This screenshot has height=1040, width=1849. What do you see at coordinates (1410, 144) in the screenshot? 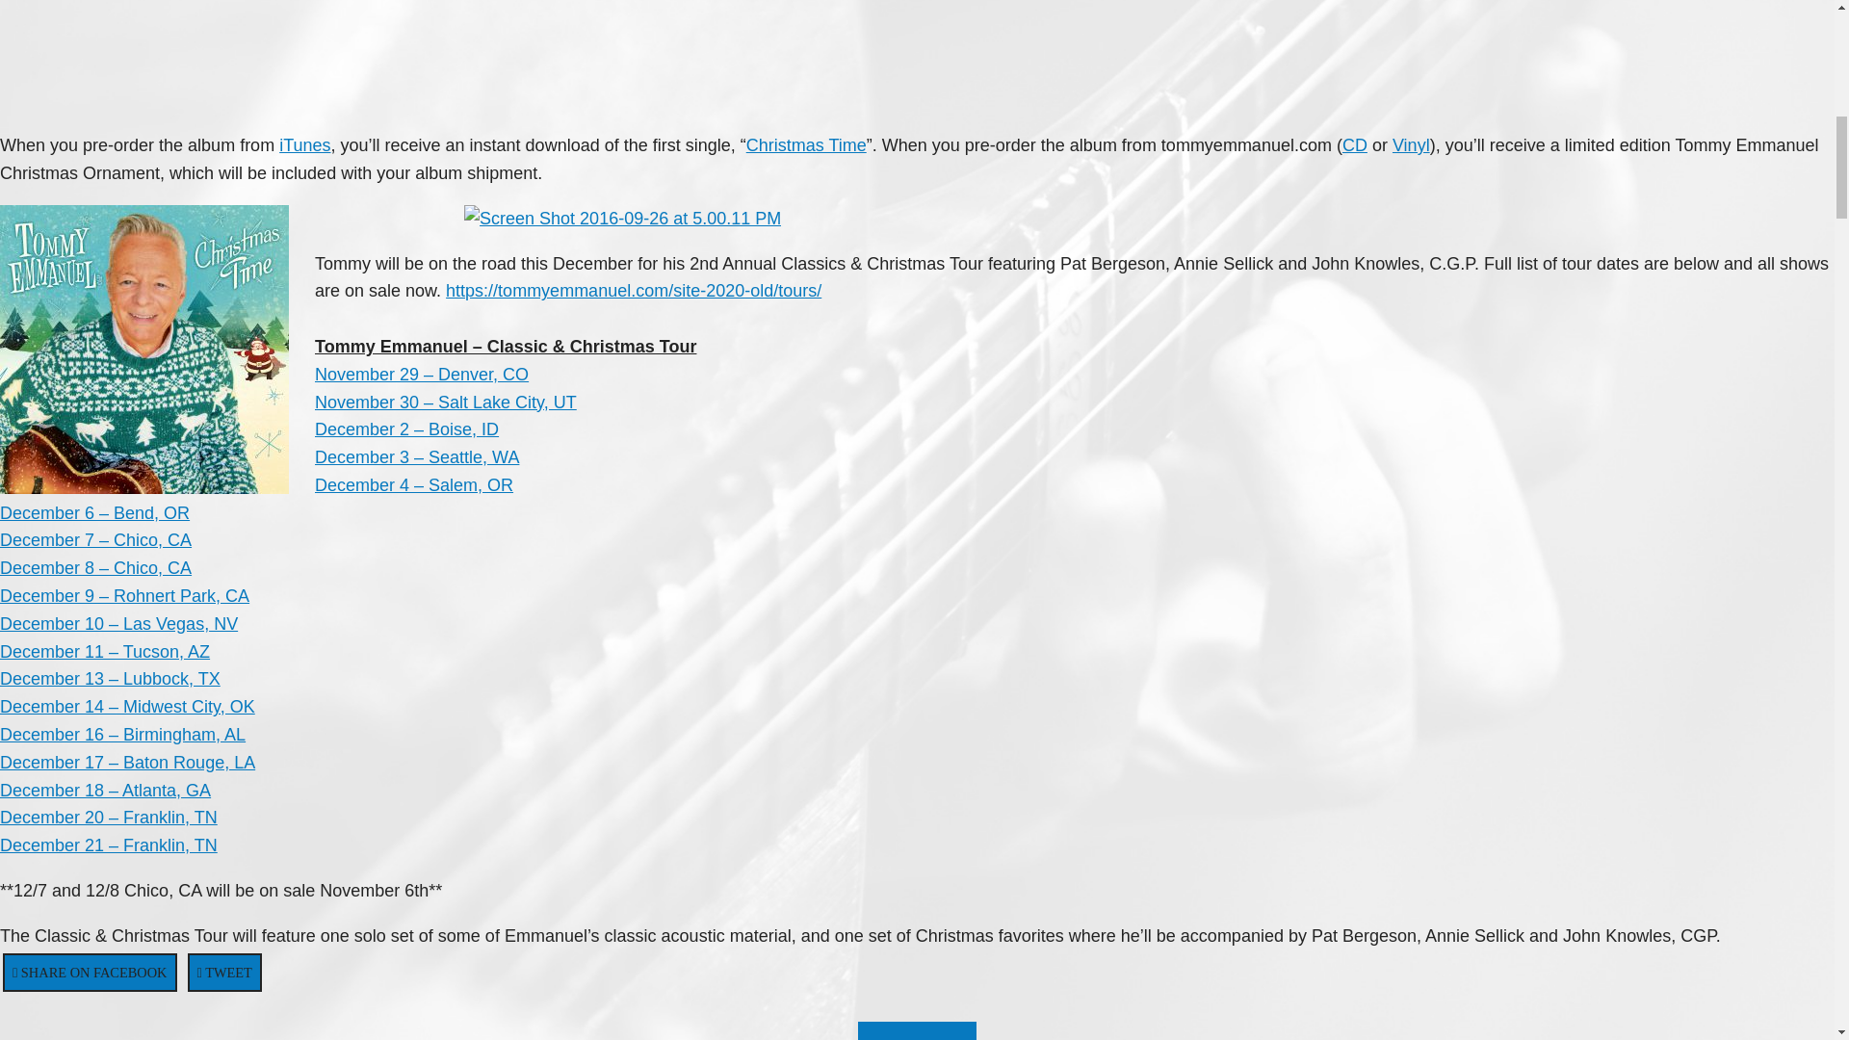
I see `Vinyl` at bounding box center [1410, 144].